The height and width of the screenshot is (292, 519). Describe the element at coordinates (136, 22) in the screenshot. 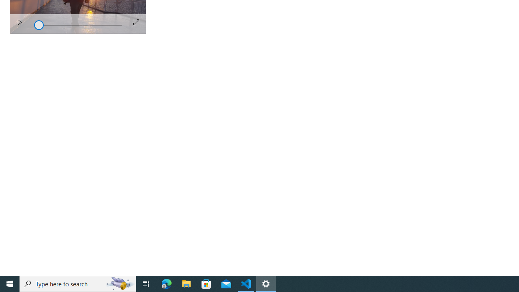

I see `Full Screen` at that location.